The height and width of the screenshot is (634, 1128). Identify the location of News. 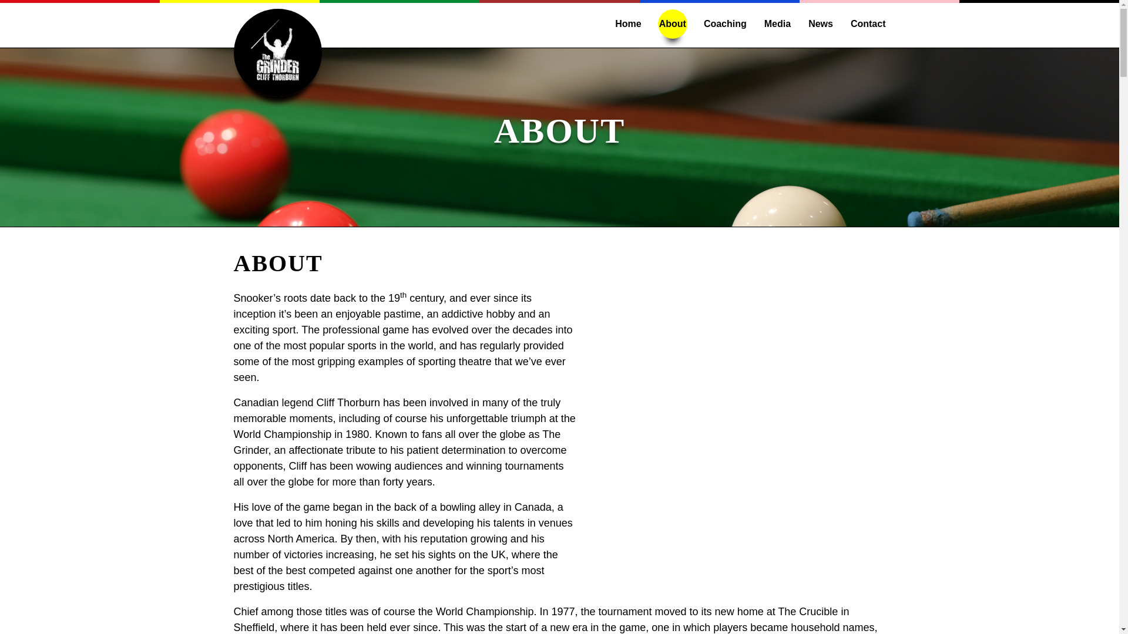
(821, 23).